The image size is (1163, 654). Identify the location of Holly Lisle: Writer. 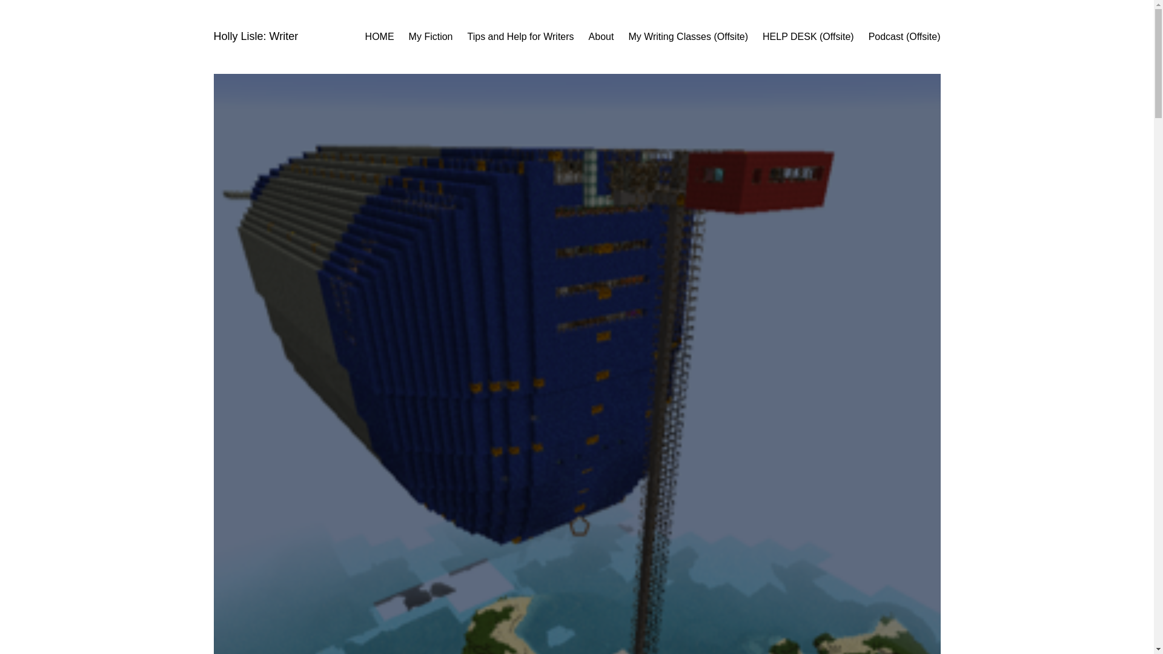
(255, 36).